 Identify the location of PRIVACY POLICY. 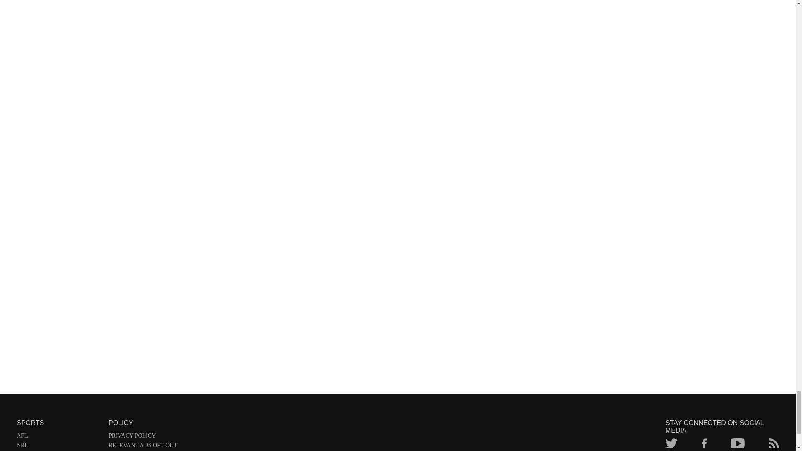
(170, 437).